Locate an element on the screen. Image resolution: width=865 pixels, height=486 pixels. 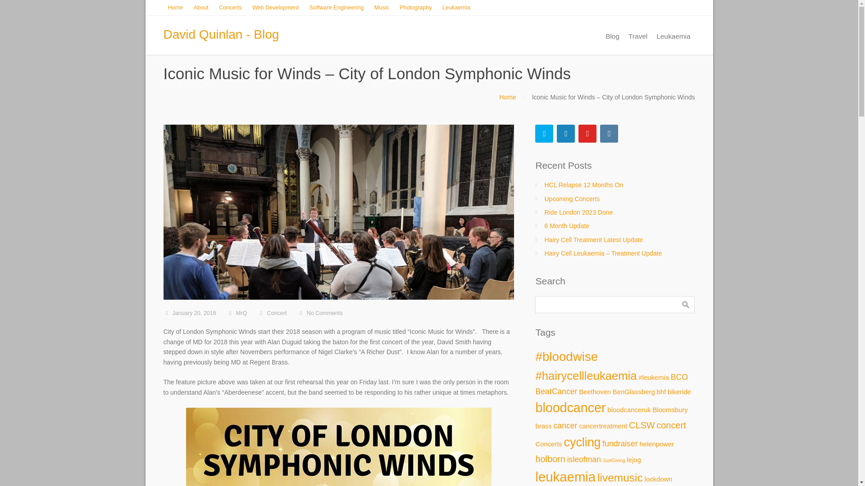
Hairy Cell Treatment Latest Update is located at coordinates (593, 239).